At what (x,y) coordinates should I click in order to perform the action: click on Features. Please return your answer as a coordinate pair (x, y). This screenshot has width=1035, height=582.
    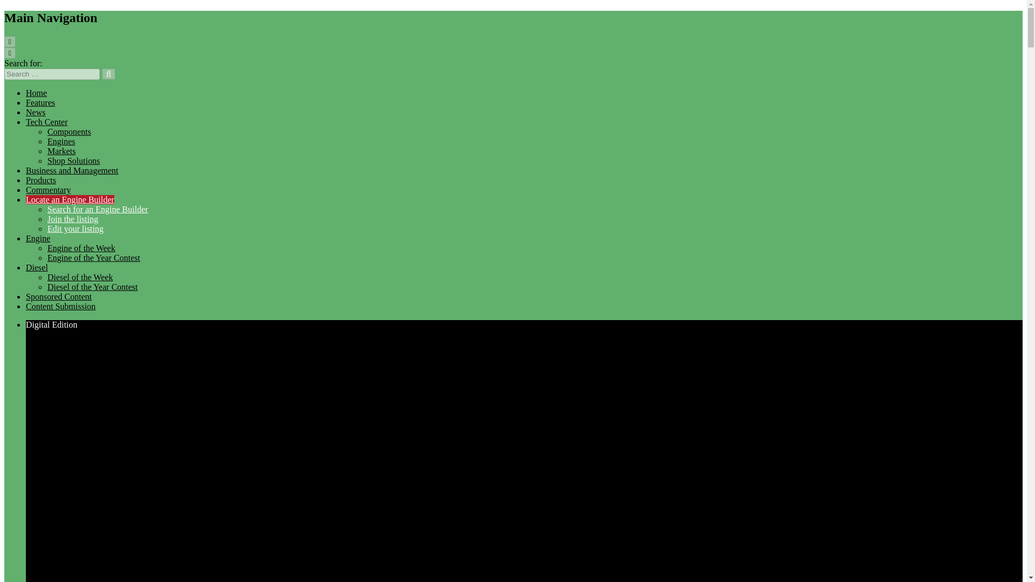
    Looking at the image, I should click on (40, 102).